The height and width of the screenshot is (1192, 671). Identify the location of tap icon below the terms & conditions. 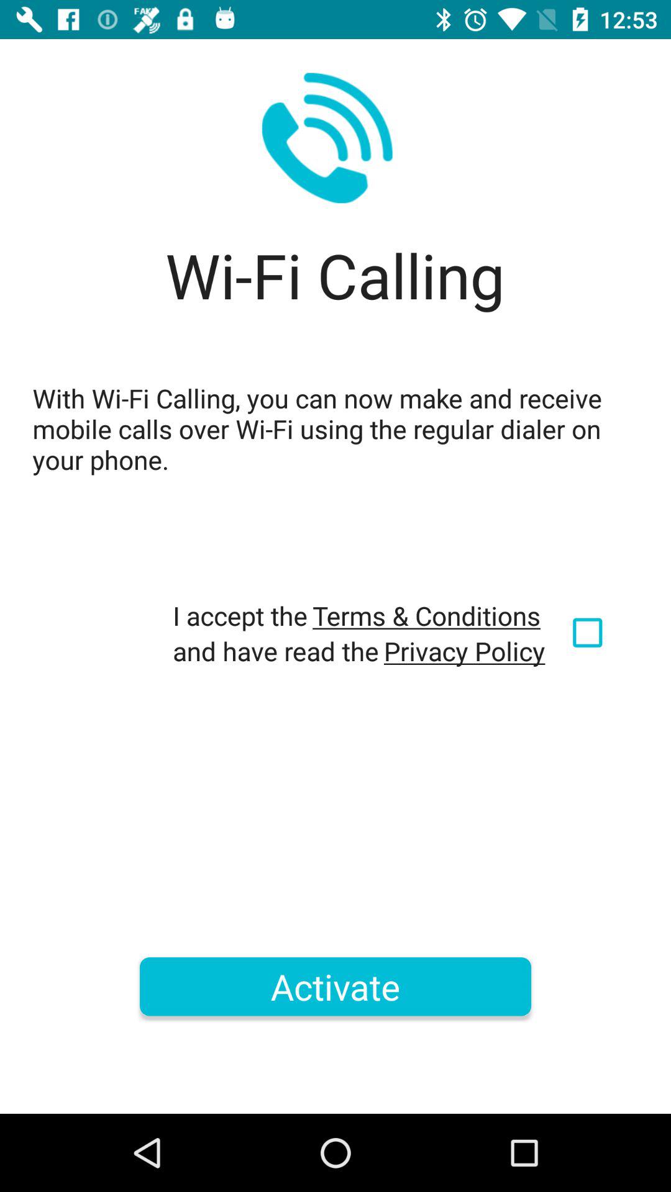
(465, 651).